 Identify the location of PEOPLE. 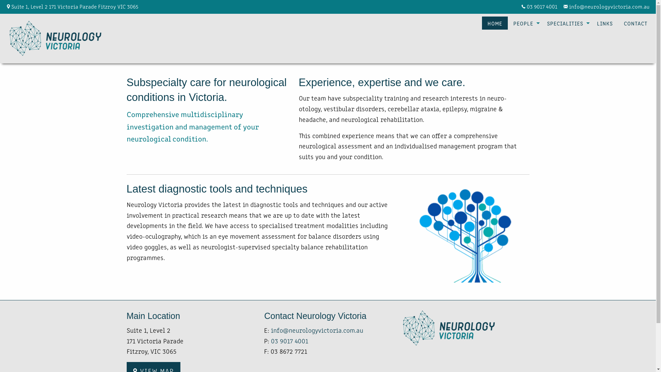
(525, 23).